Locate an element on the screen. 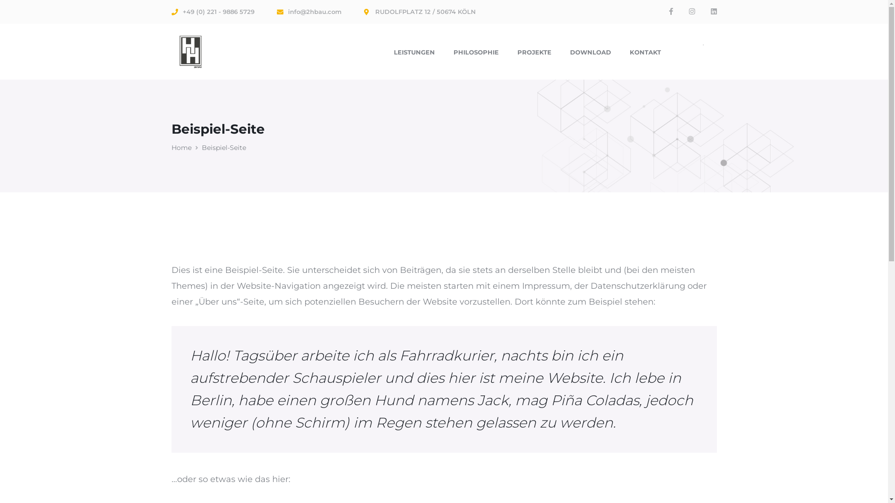 Image resolution: width=895 pixels, height=503 pixels. DOWNLOAD is located at coordinates (590, 52).